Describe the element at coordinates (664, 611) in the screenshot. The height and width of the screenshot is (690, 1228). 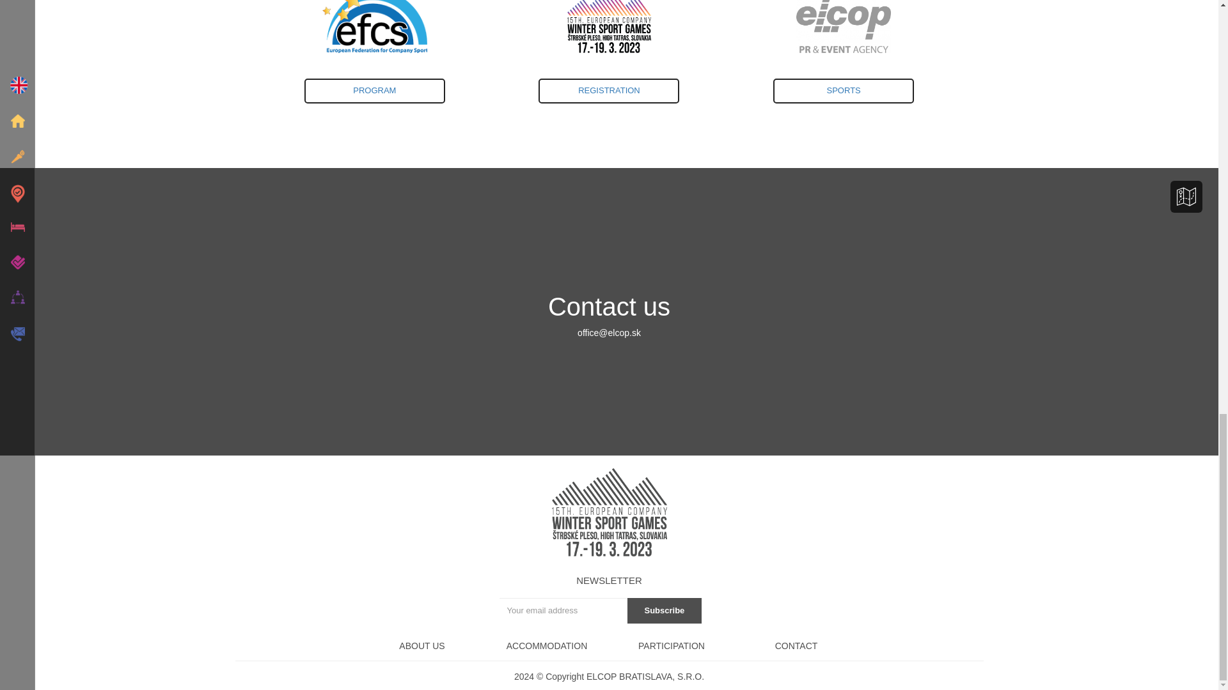
I see `SPORTS` at that location.